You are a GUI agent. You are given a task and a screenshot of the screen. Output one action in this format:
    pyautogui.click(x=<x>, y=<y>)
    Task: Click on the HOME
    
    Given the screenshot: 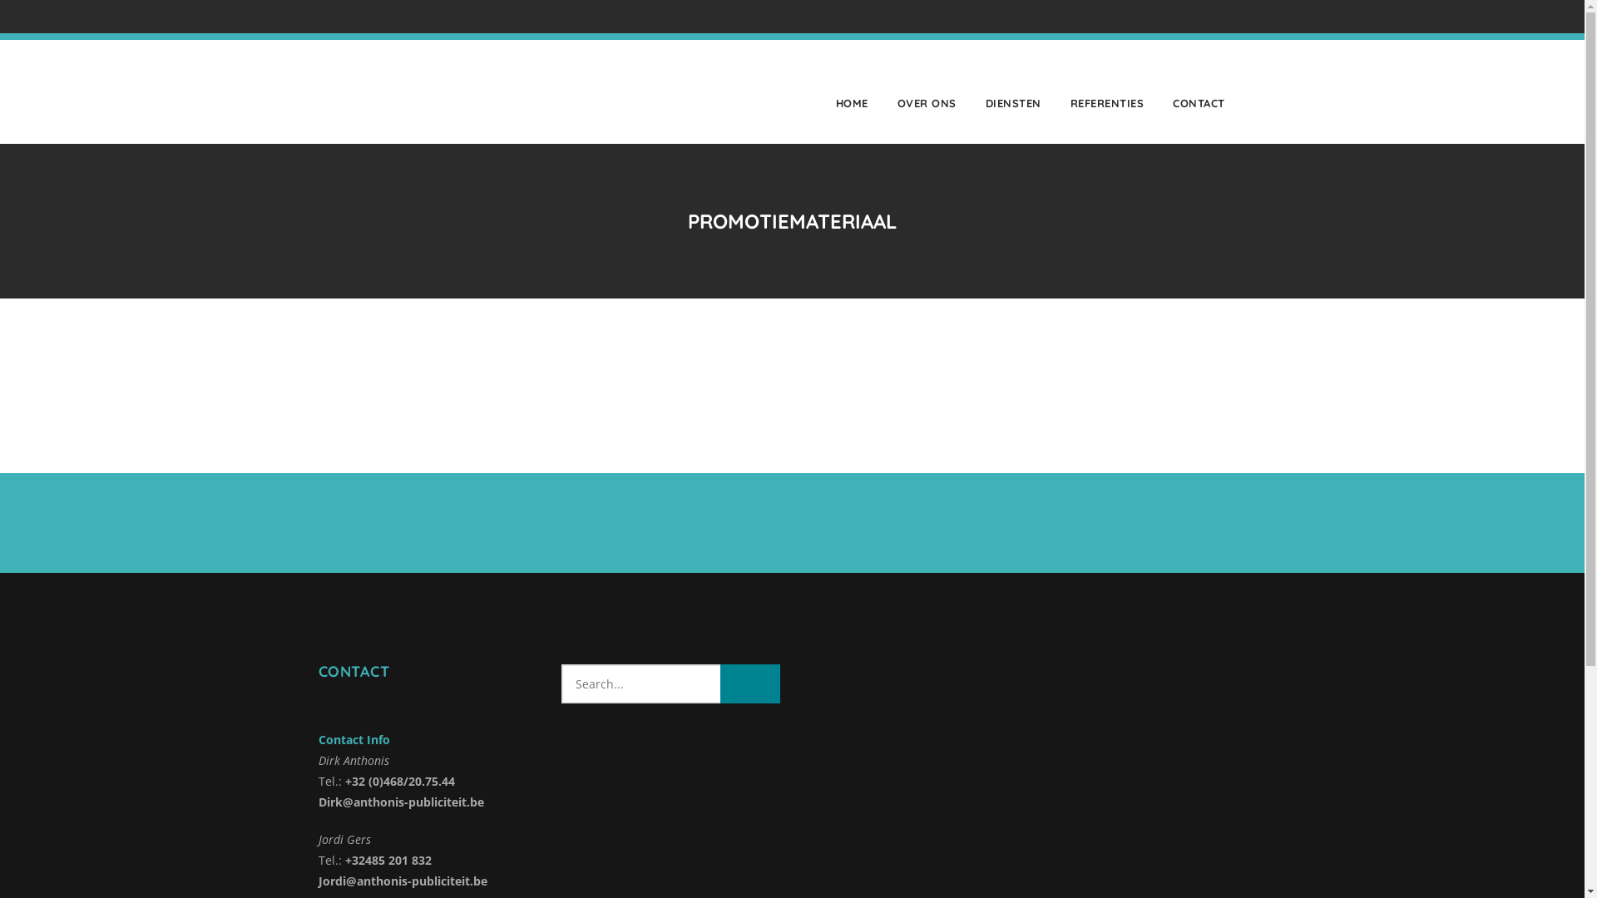 What is the action you would take?
    pyautogui.click(x=858, y=91)
    